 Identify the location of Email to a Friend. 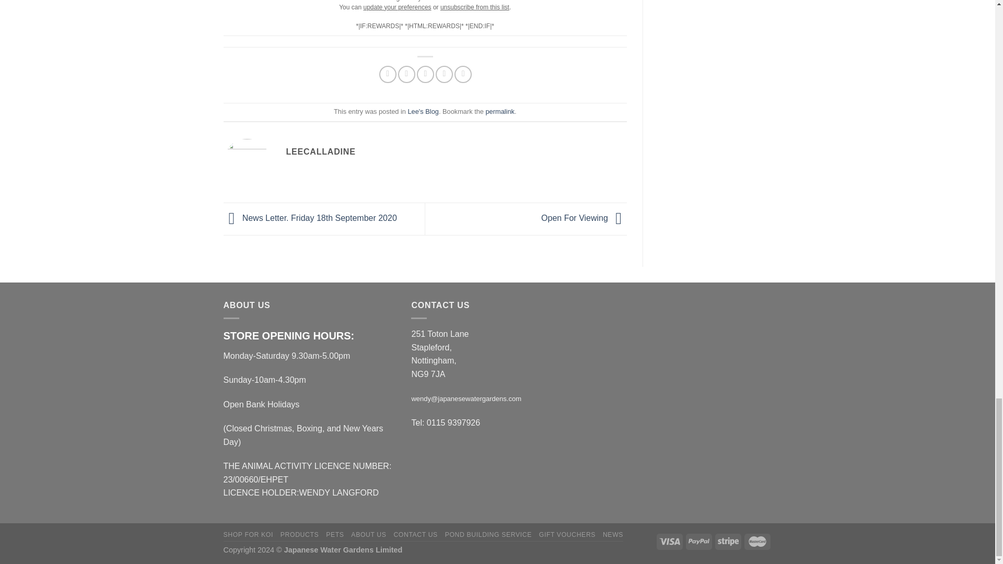
(425, 74).